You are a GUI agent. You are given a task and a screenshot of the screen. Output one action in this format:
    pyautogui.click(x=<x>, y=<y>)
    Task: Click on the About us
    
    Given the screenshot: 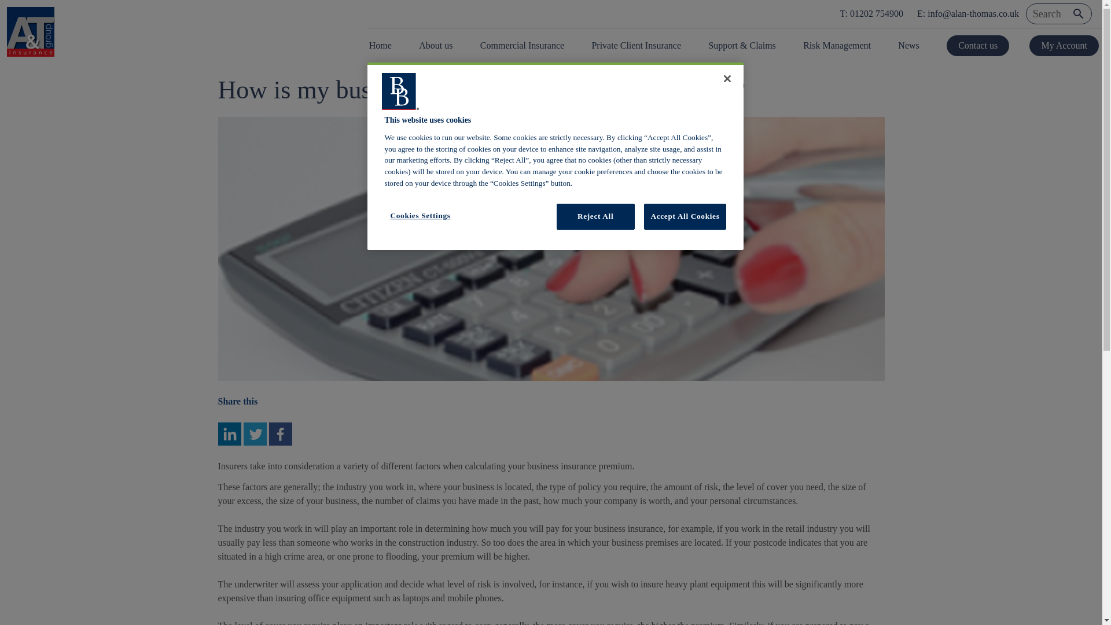 What is the action you would take?
    pyautogui.click(x=436, y=45)
    